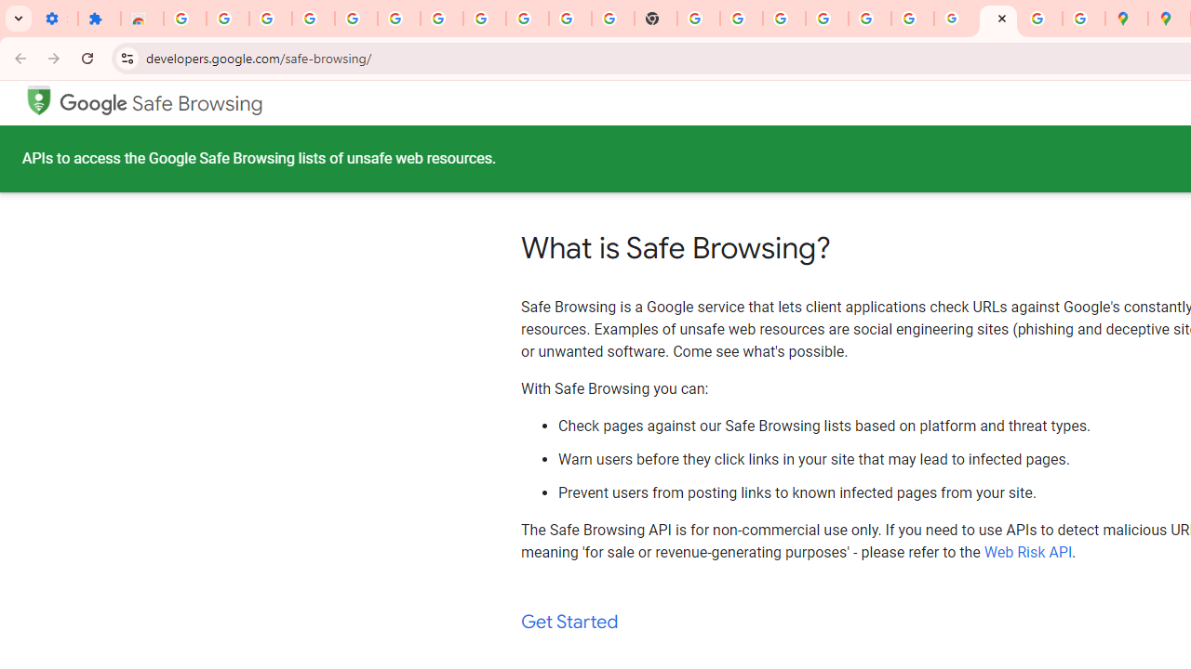  I want to click on https://scholar.google.com/, so click(699, 19).